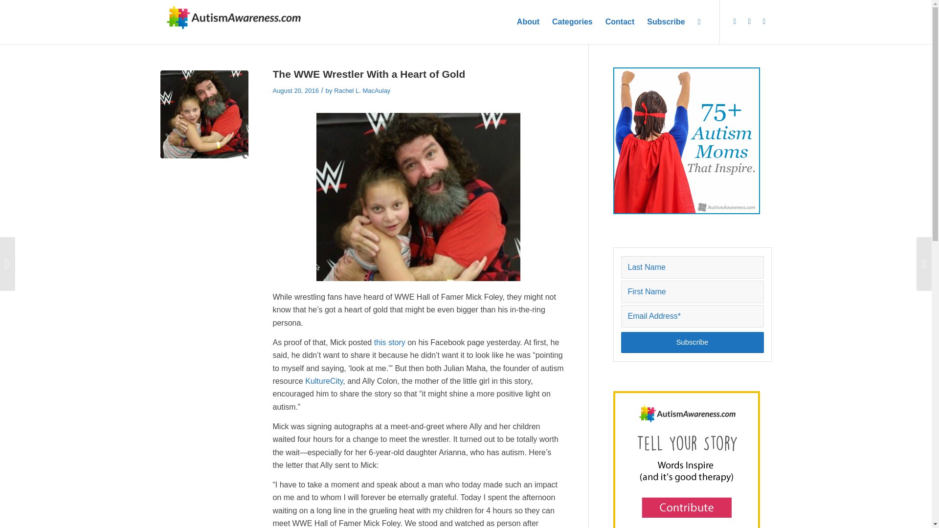 The width and height of the screenshot is (939, 528). What do you see at coordinates (666, 22) in the screenshot?
I see `Subscribe` at bounding box center [666, 22].